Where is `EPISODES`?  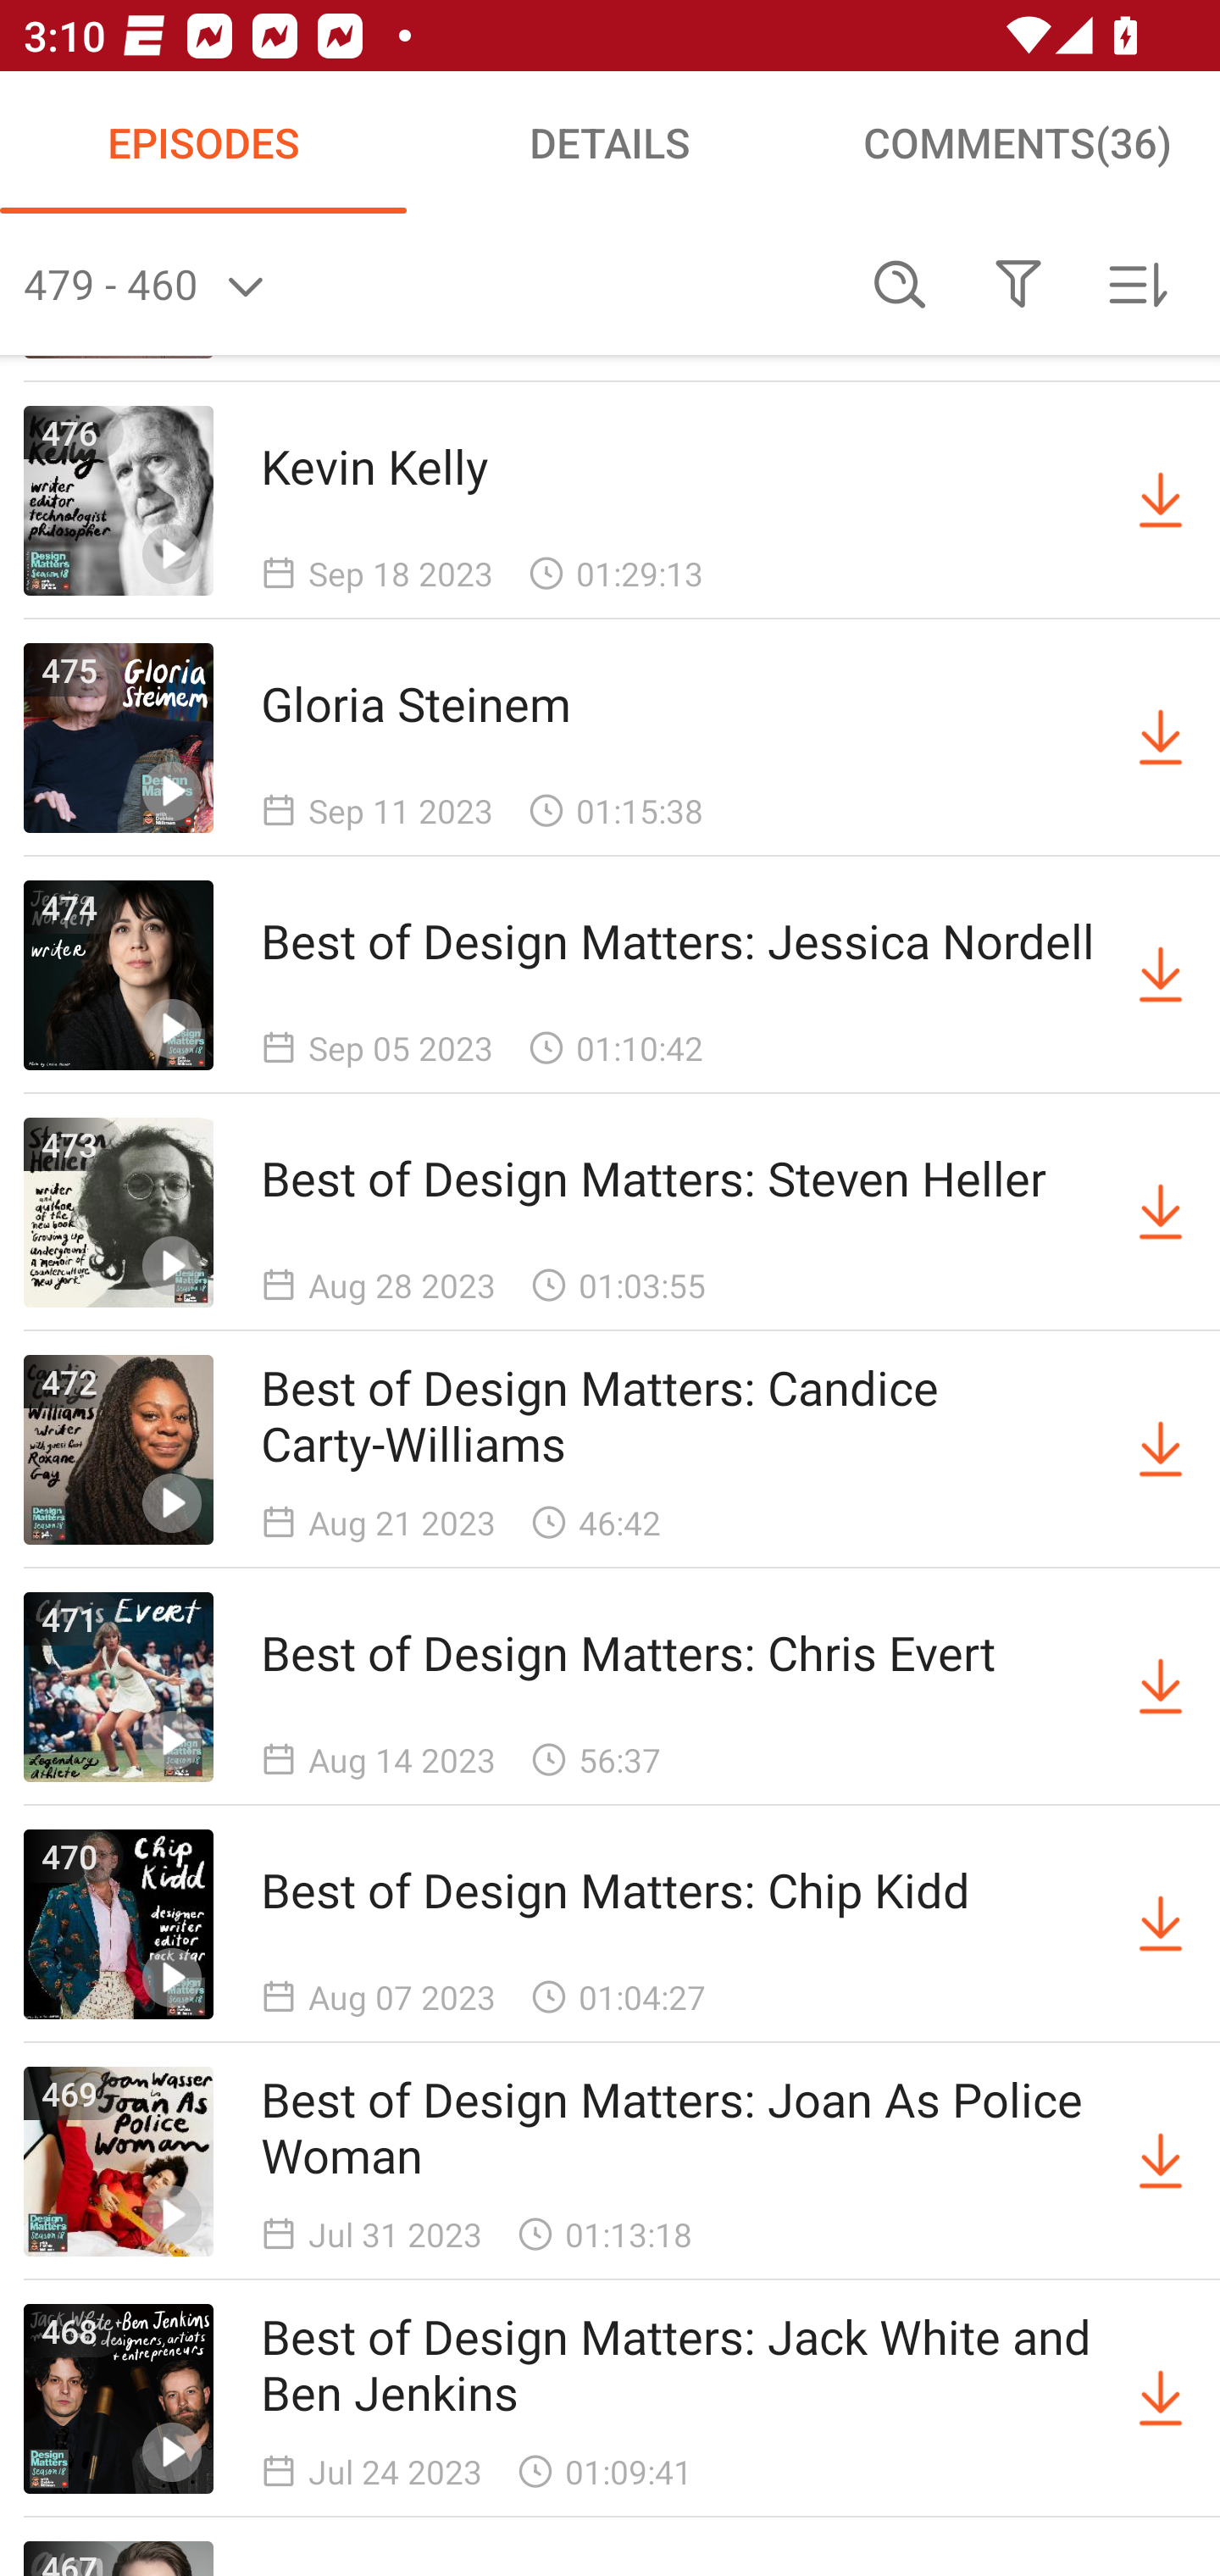 EPISODES is located at coordinates (203, 142).